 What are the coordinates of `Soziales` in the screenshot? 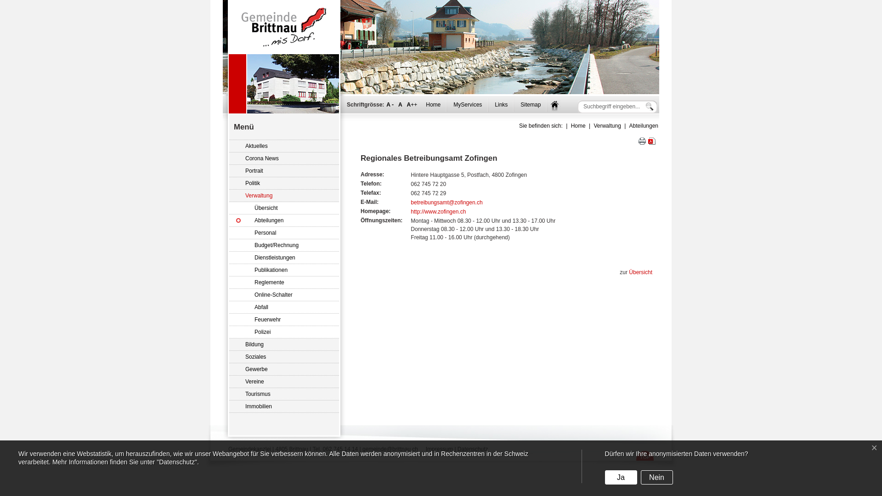 It's located at (284, 357).